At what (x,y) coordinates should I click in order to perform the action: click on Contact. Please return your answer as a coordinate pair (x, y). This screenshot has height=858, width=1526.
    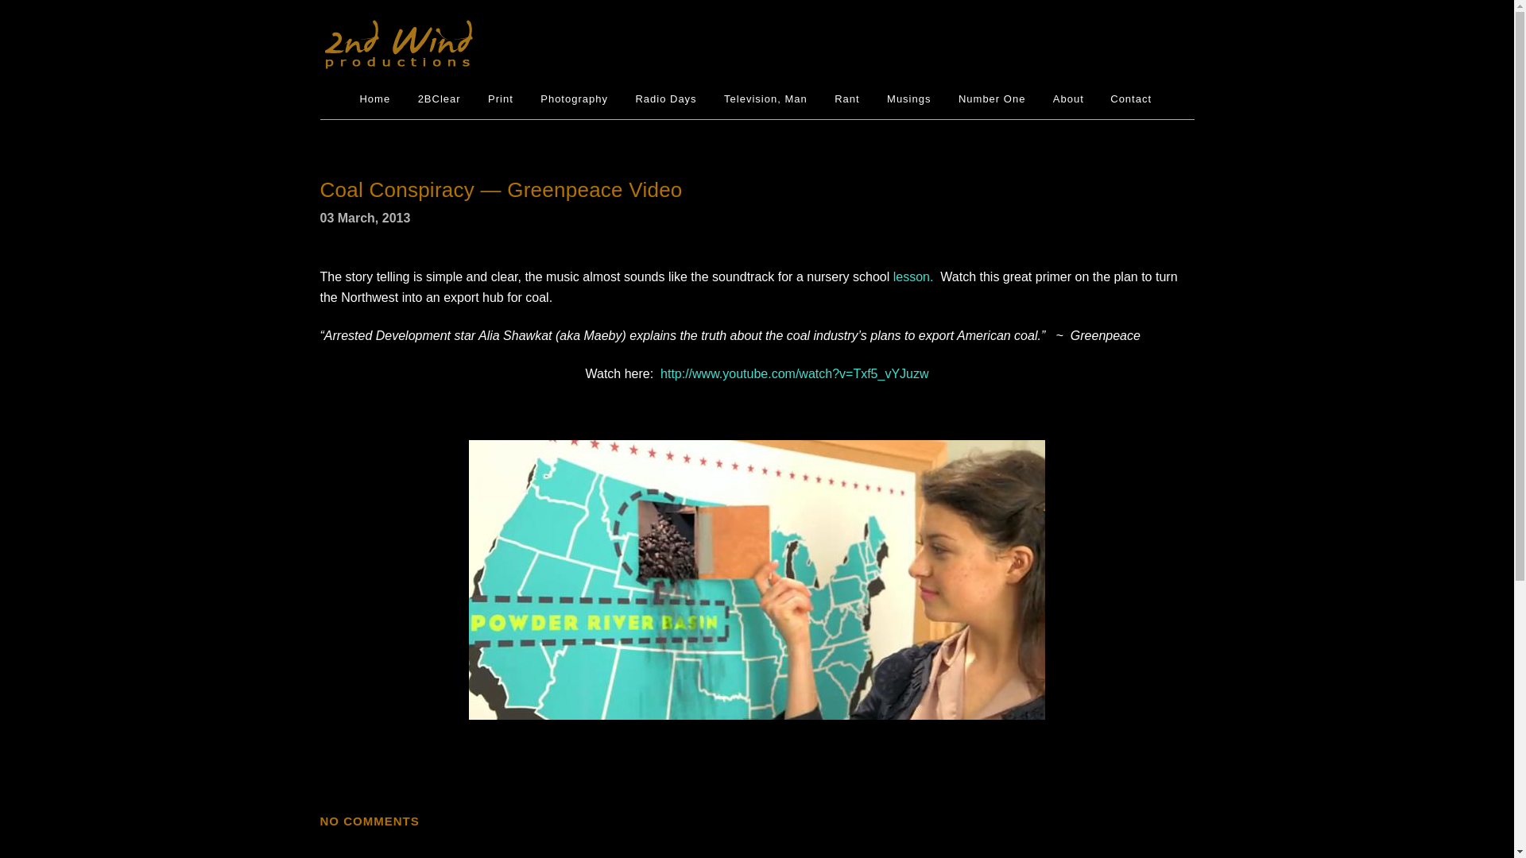
    Looking at the image, I should click on (1131, 99).